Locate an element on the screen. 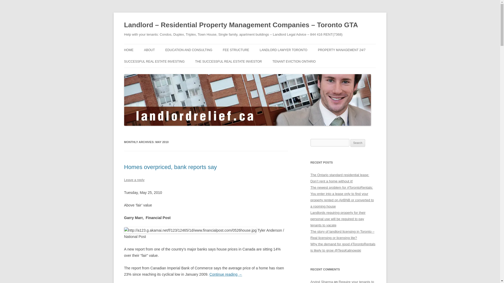 The height and width of the screenshot is (283, 504). Search is located at coordinates (358, 143).